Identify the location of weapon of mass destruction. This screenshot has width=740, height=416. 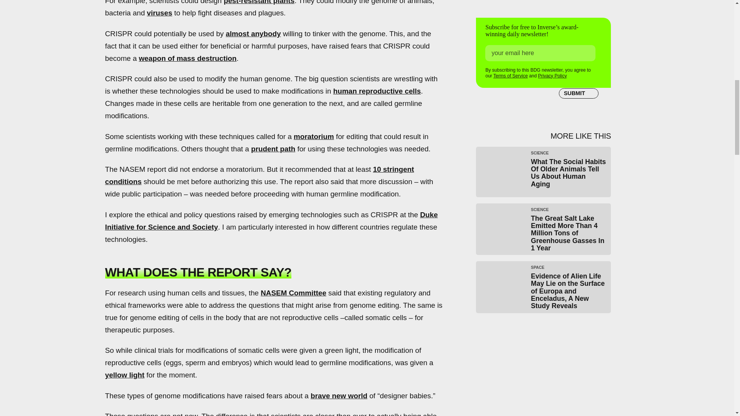
(188, 59).